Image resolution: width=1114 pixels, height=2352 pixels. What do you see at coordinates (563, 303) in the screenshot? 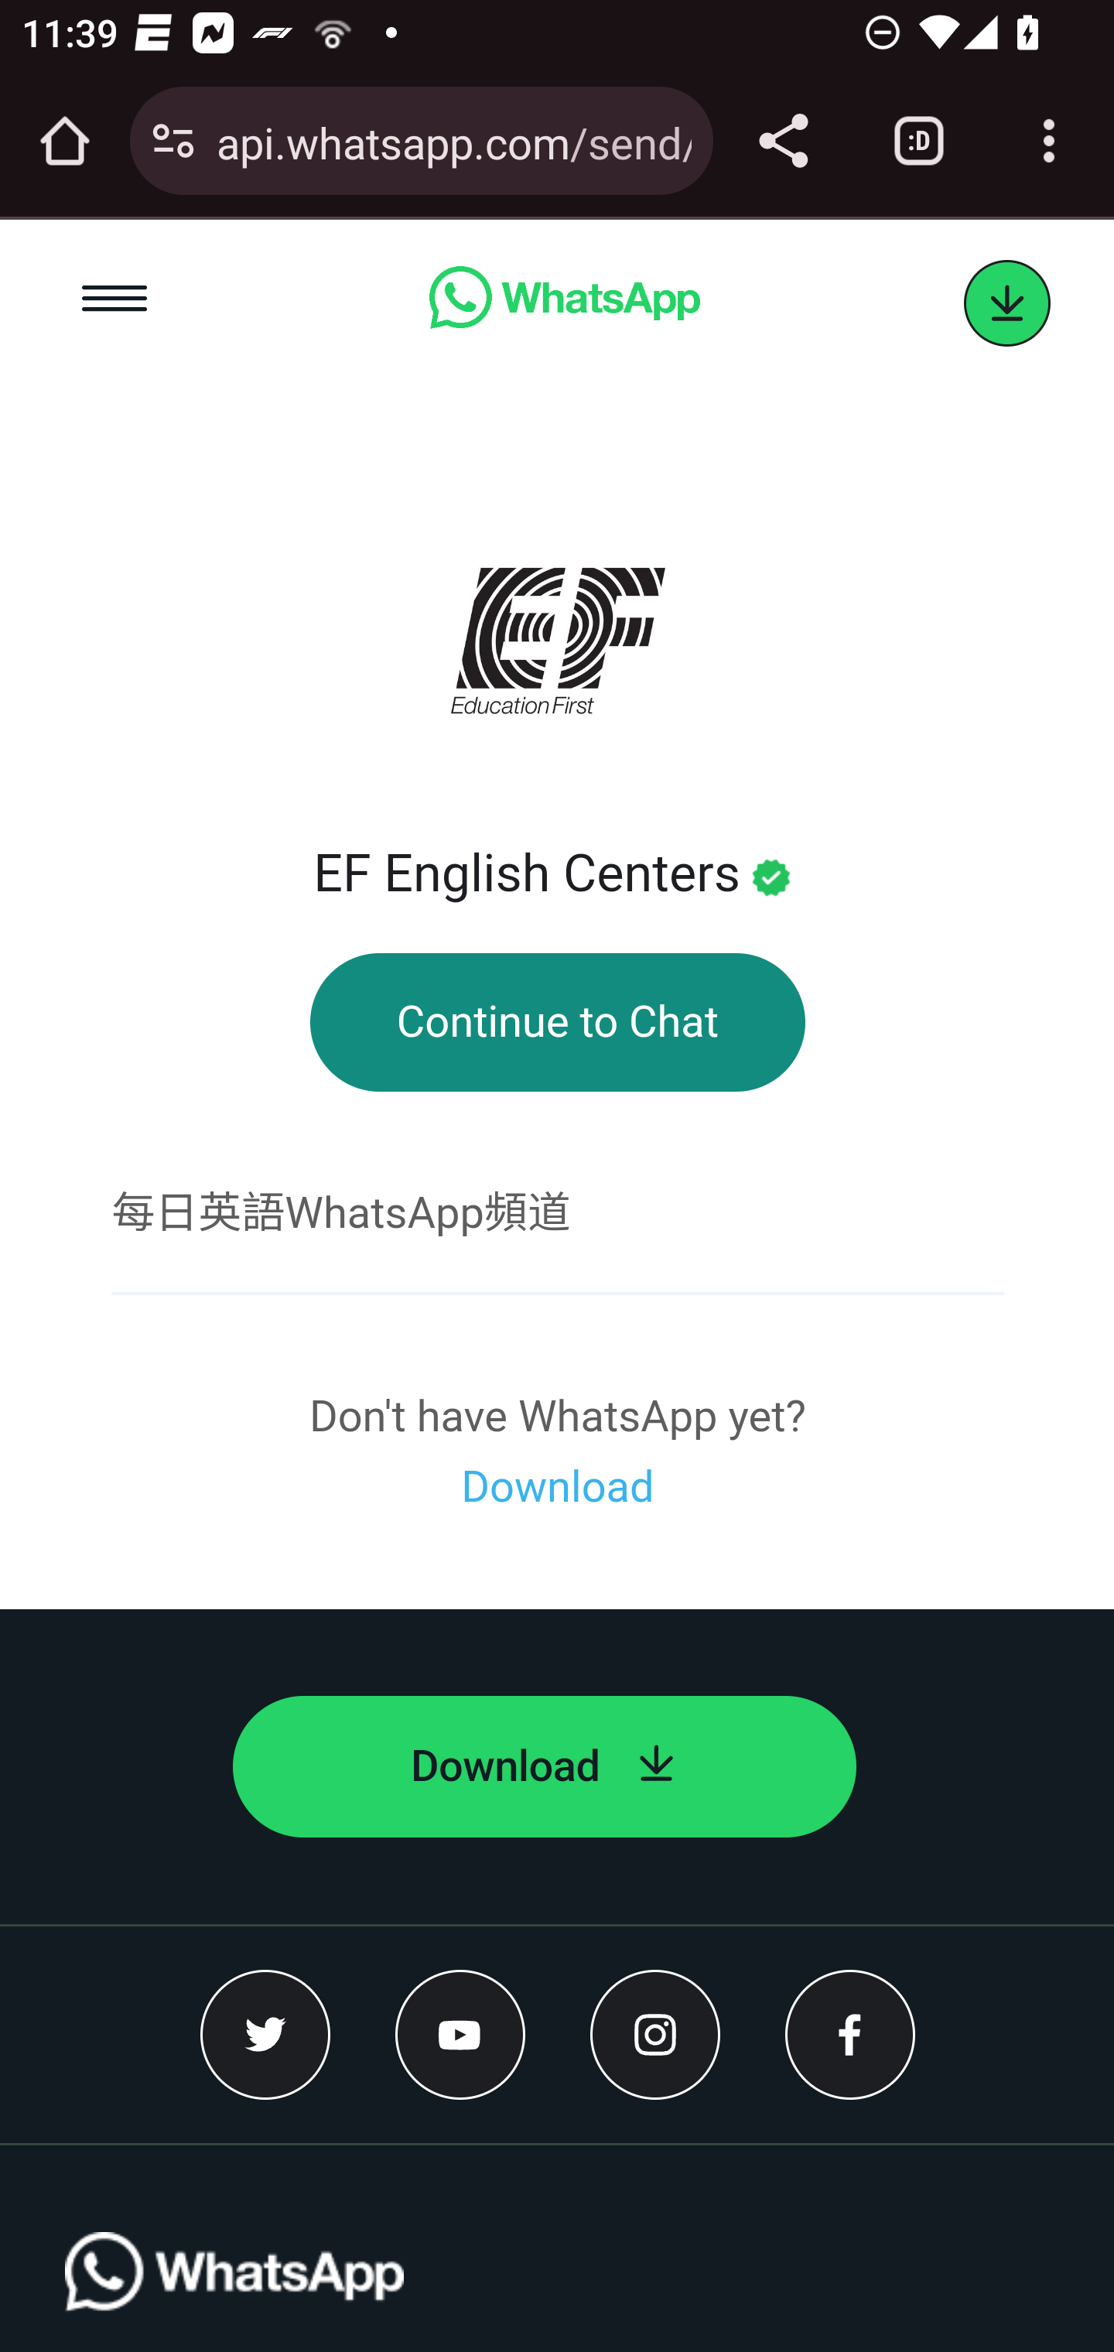
I see `WhatsApp Main Page` at bounding box center [563, 303].